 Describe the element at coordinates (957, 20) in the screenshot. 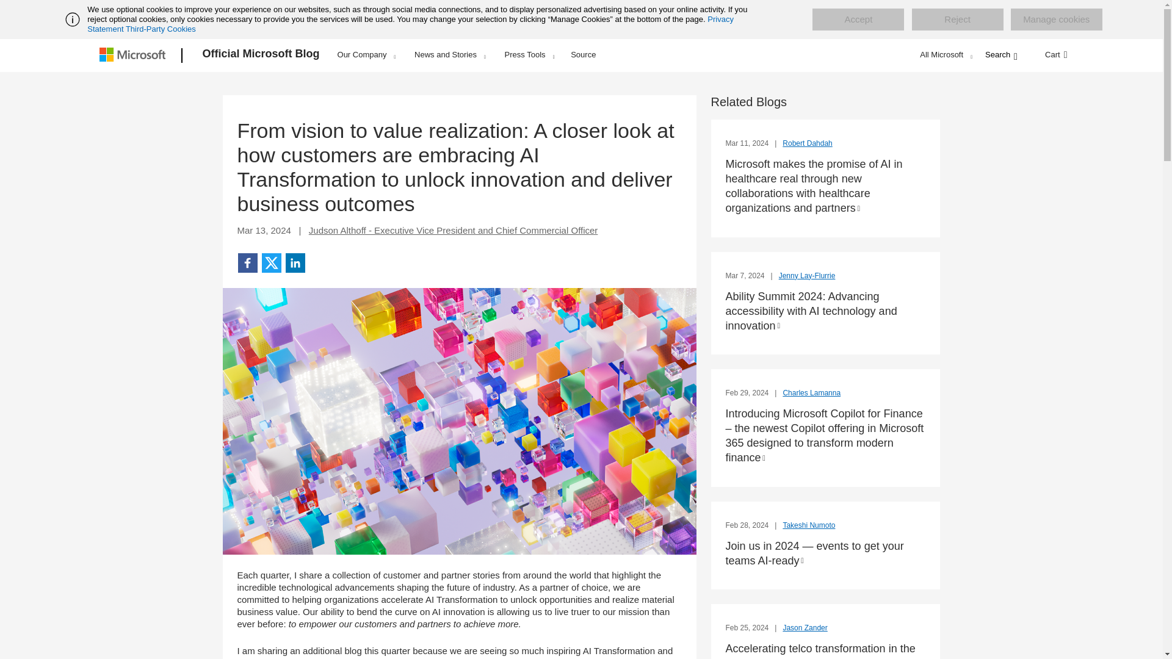

I see `Reject` at that location.